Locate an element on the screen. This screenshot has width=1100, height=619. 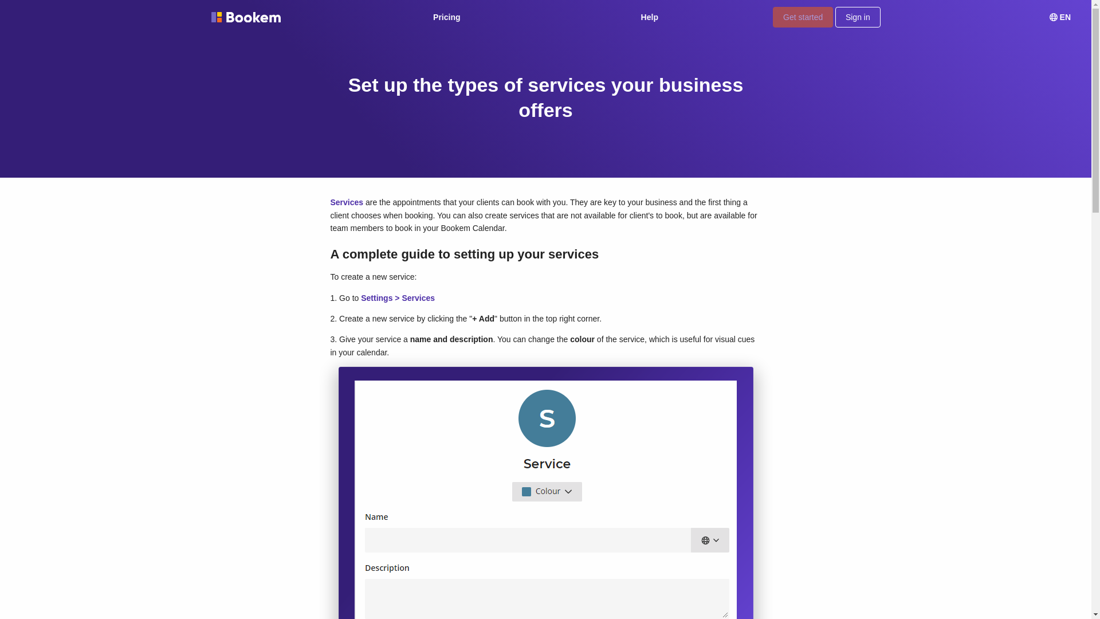
Bookem logo is located at coordinates (245, 17).